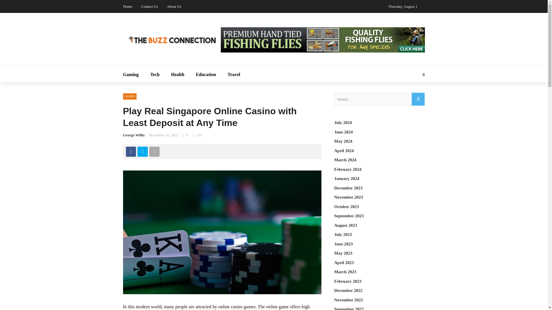 This screenshot has width=552, height=310. Describe the element at coordinates (134, 135) in the screenshot. I see `George Willis` at that location.